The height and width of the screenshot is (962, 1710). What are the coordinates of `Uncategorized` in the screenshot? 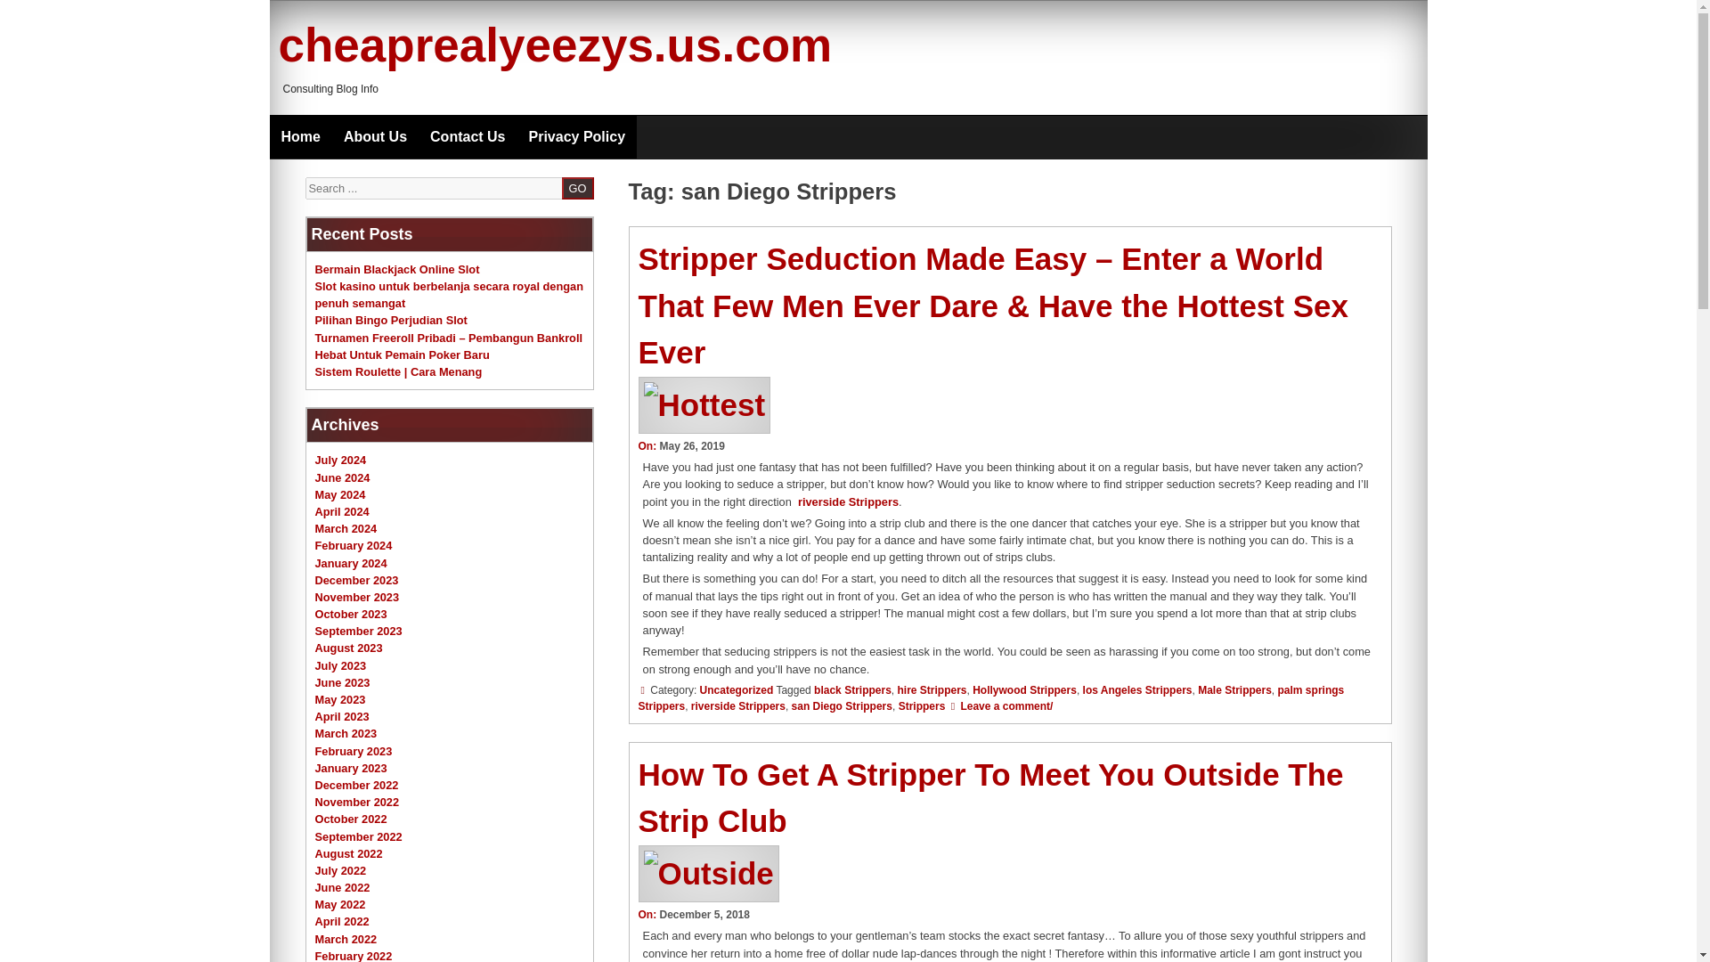 It's located at (737, 689).